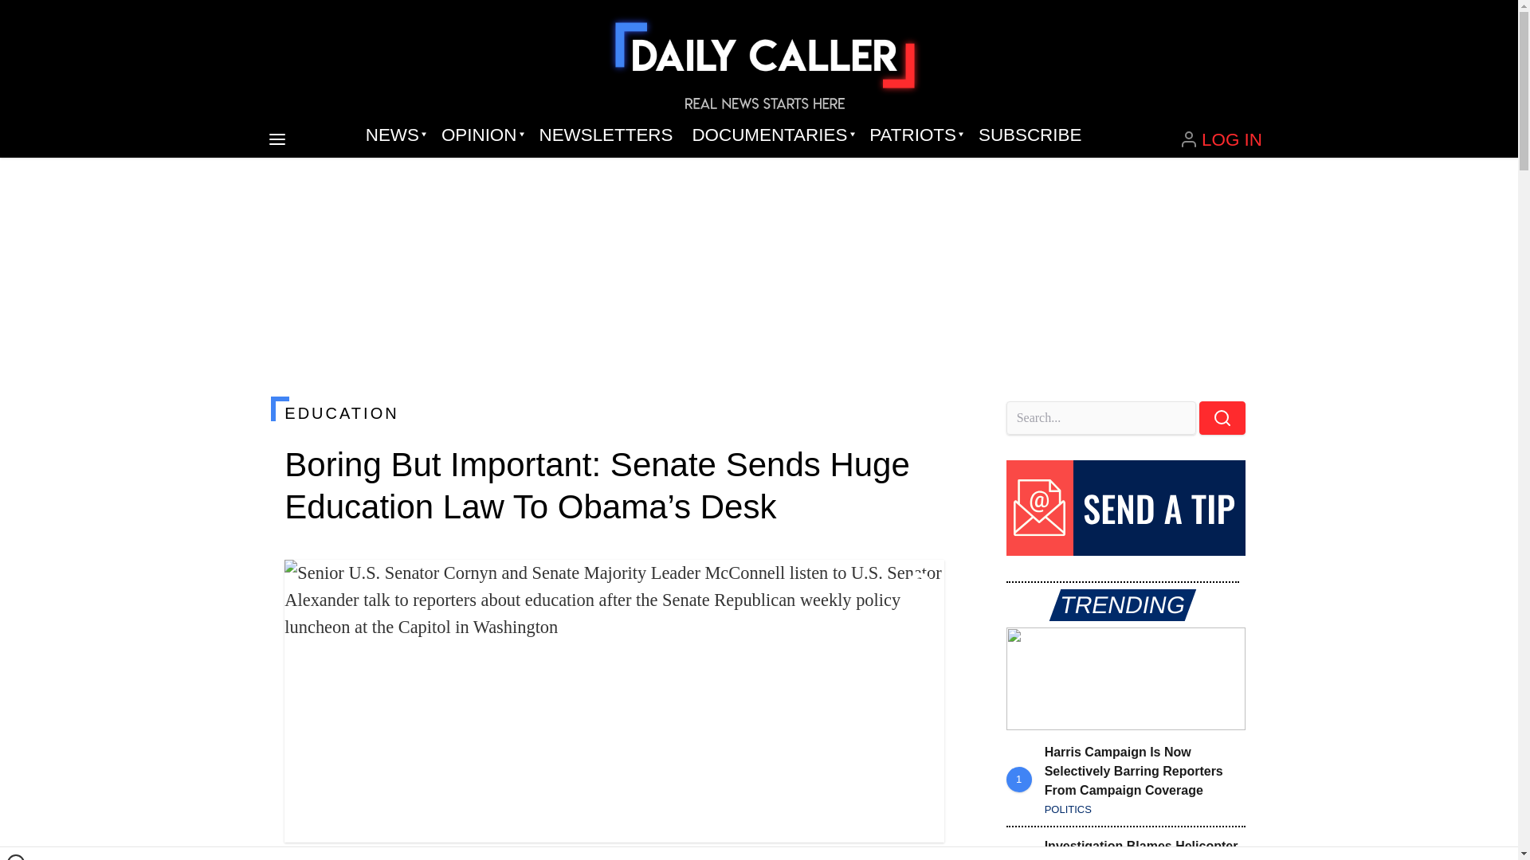 This screenshot has width=1530, height=860. What do you see at coordinates (606, 135) in the screenshot?
I see `NEWSLETTERS` at bounding box center [606, 135].